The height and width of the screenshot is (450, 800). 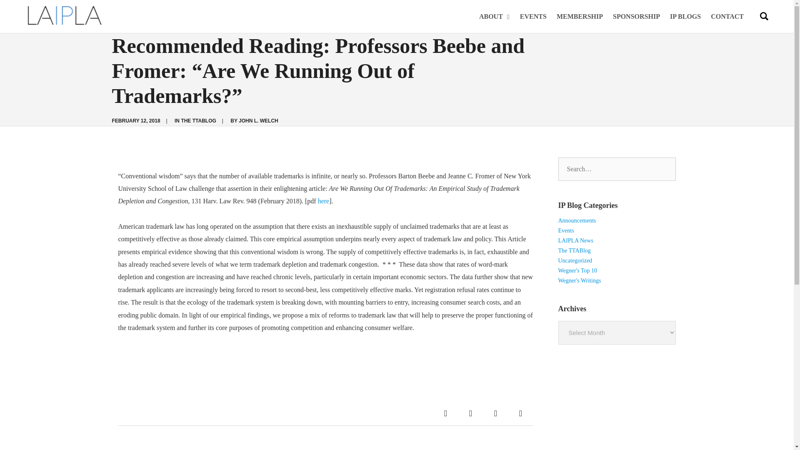 I want to click on ABOUT, so click(x=497, y=17).